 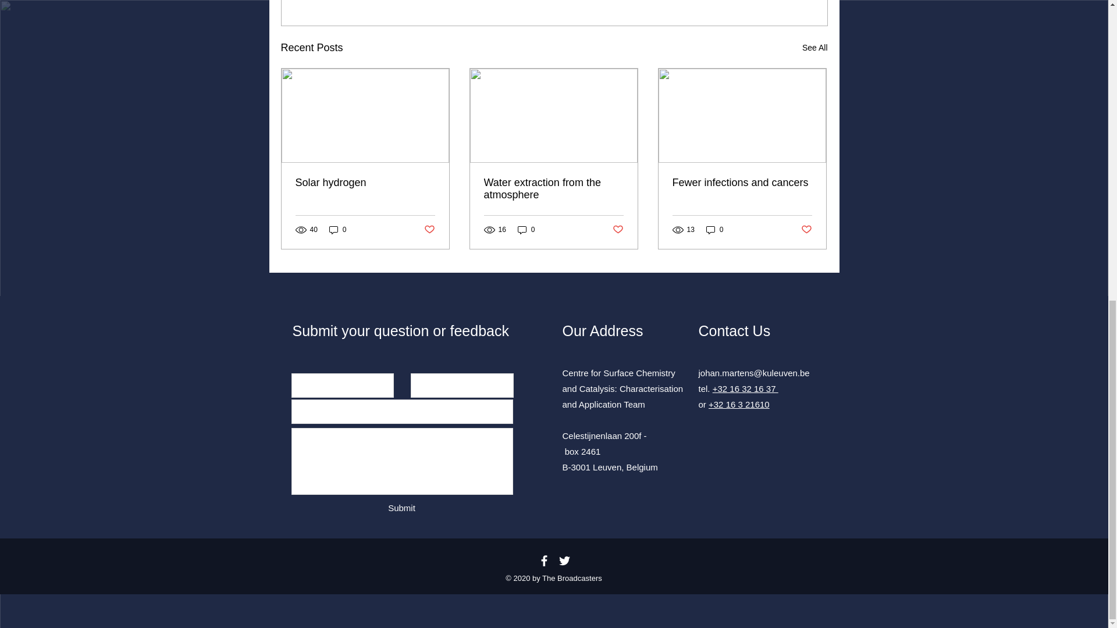 I want to click on Post not marked as liked, so click(x=618, y=229).